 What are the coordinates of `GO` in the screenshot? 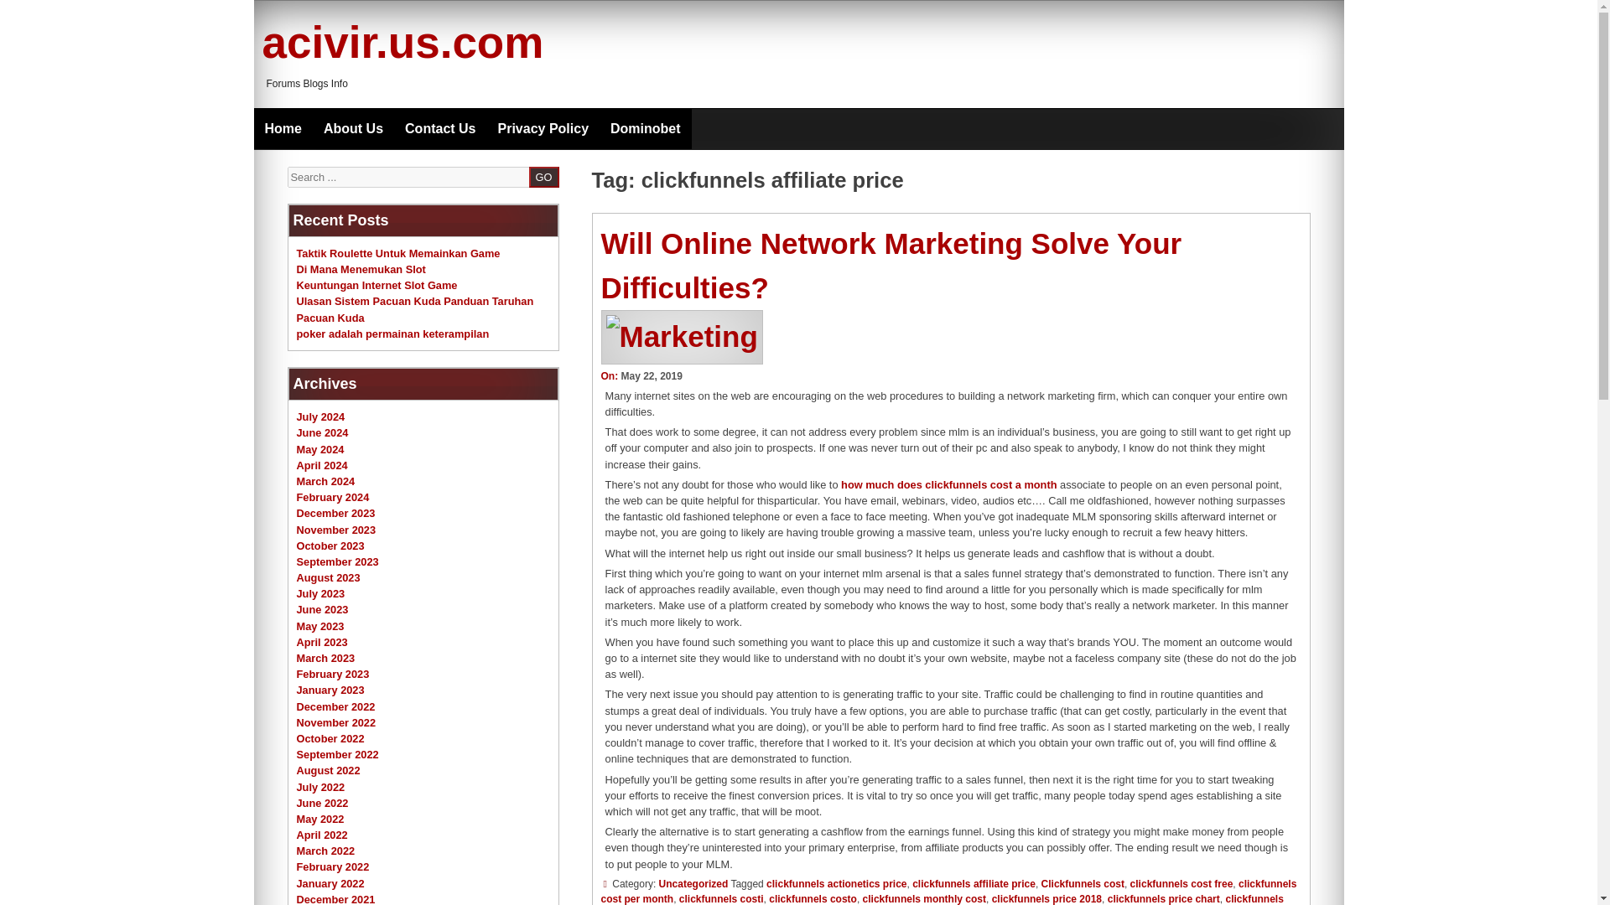 It's located at (543, 176).